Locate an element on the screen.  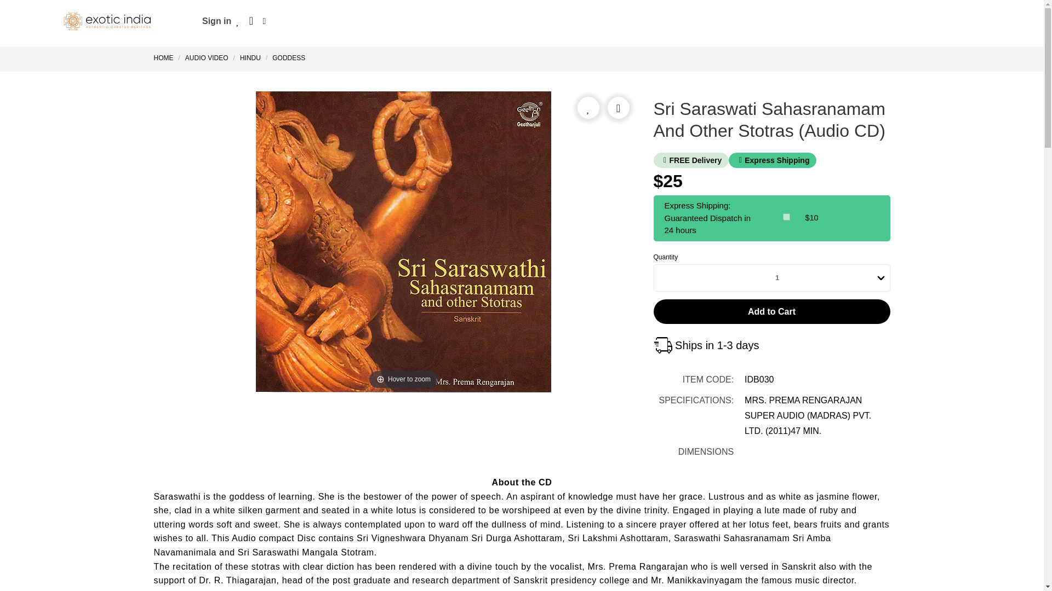
Goddess is located at coordinates (288, 58).